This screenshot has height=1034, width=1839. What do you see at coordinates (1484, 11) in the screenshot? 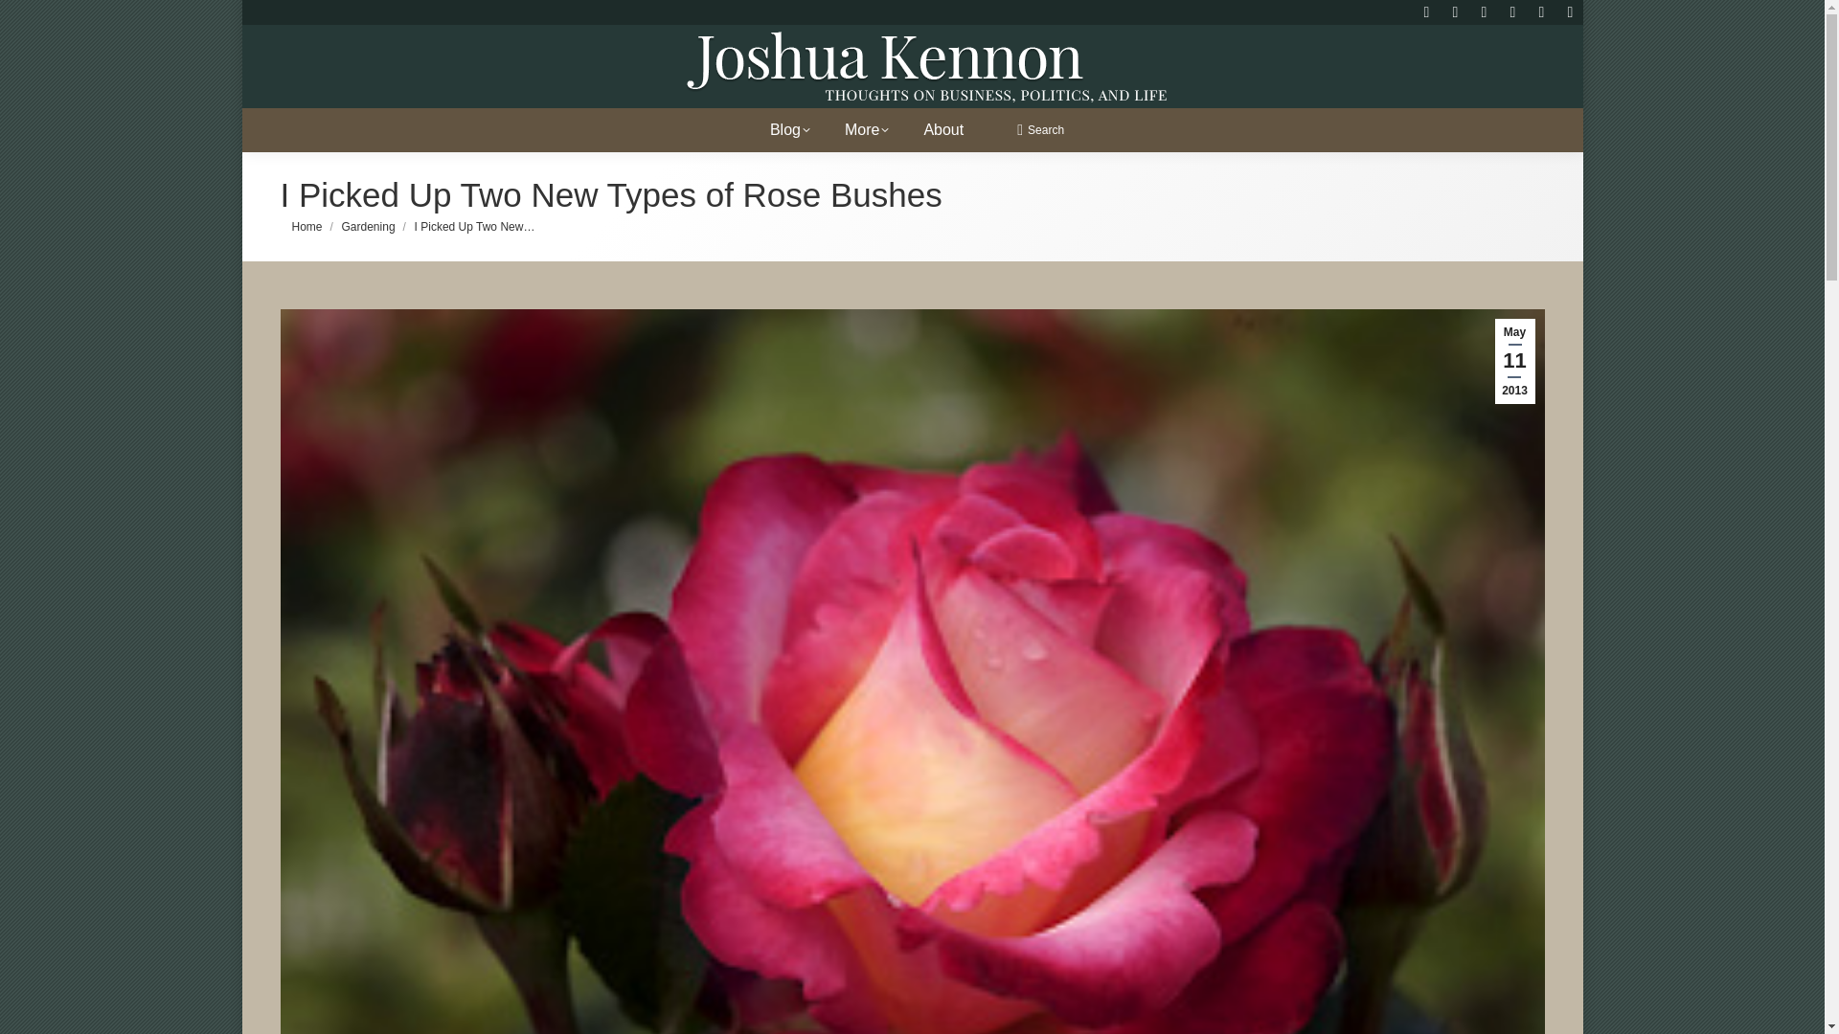
I see `Facebook page opens in new window` at bounding box center [1484, 11].